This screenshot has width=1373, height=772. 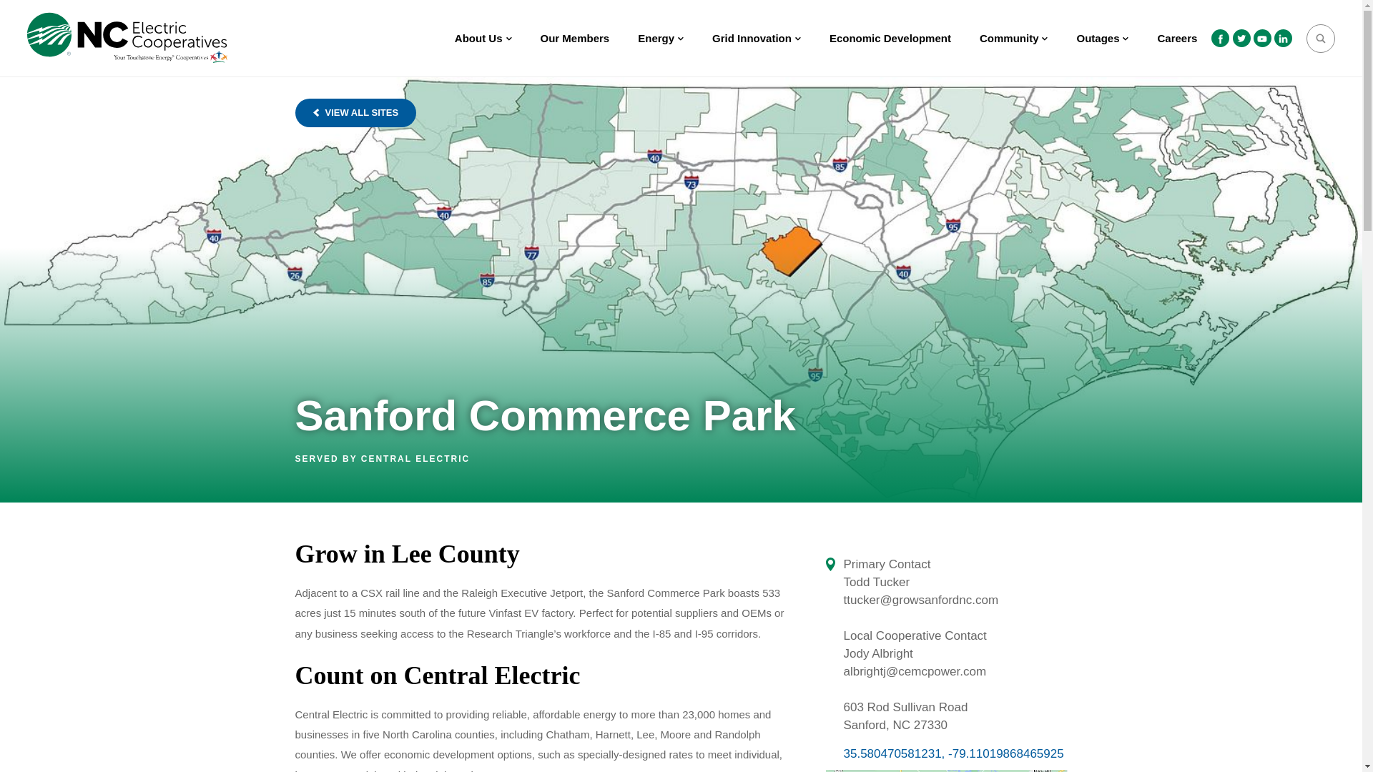 What do you see at coordinates (1176, 39) in the screenshot?
I see `Careers` at bounding box center [1176, 39].